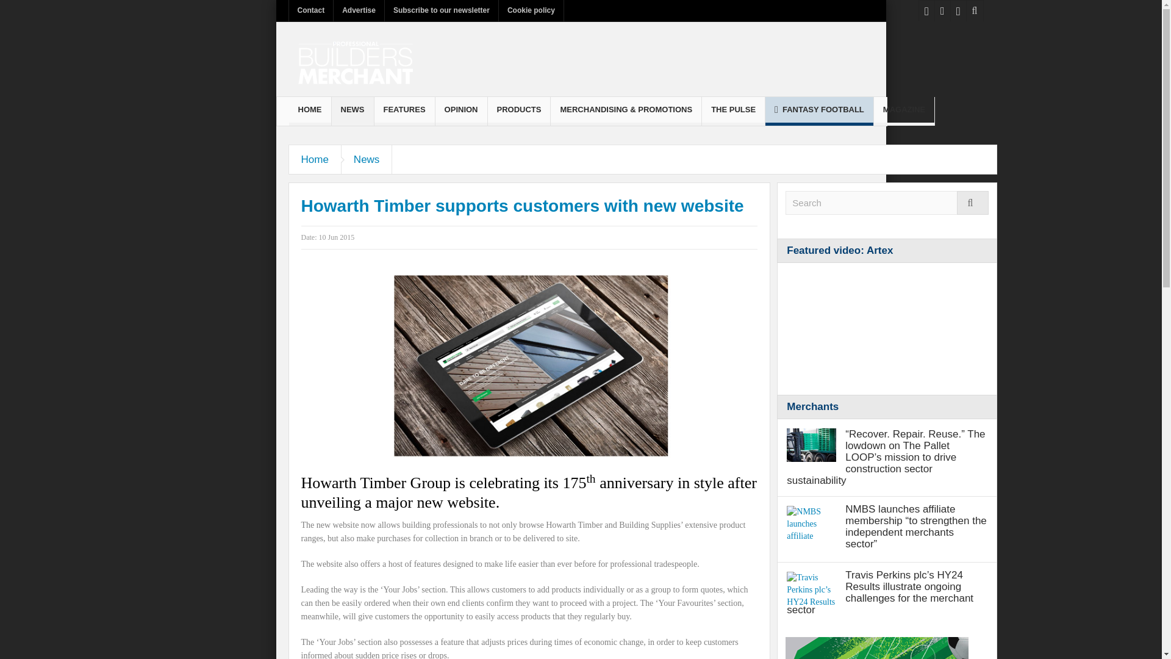  What do you see at coordinates (404, 111) in the screenshot?
I see `FEATURES` at bounding box center [404, 111].